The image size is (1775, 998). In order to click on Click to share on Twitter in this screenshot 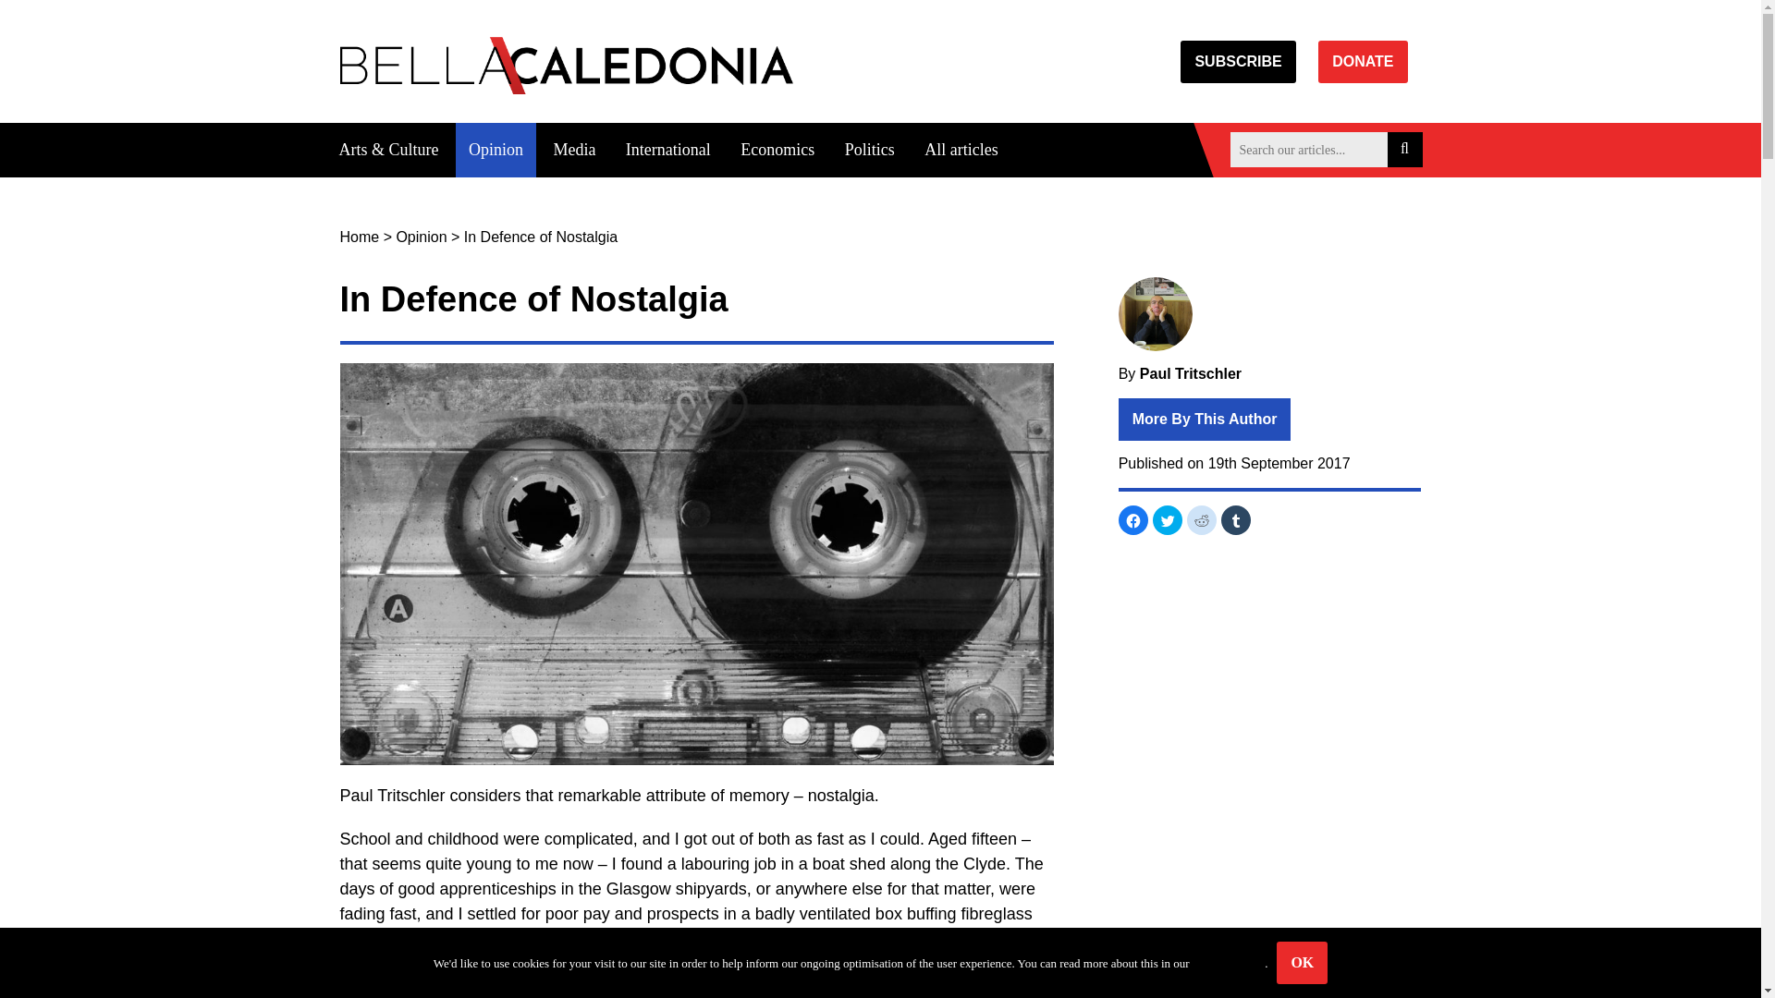, I will do `click(1167, 519)`.